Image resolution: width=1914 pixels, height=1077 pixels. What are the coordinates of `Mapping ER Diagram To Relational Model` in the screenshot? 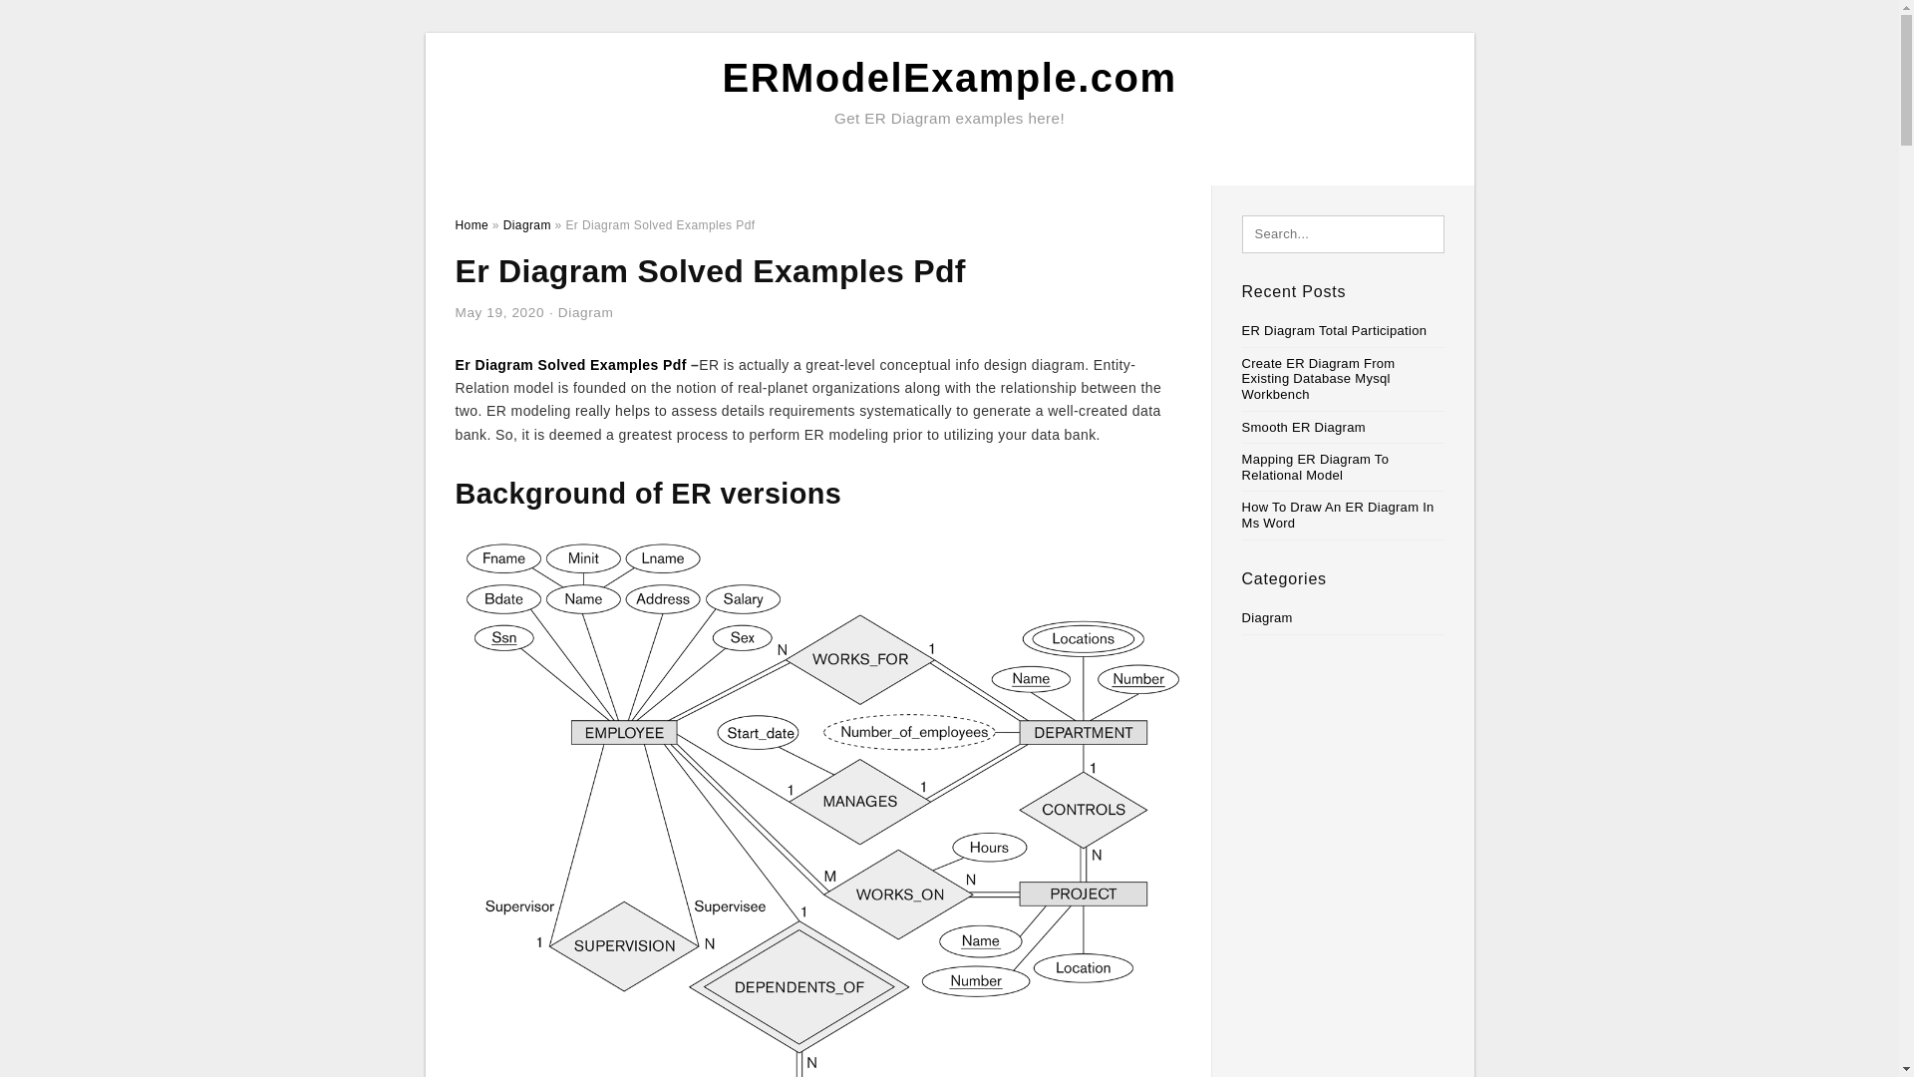 It's located at (1316, 467).